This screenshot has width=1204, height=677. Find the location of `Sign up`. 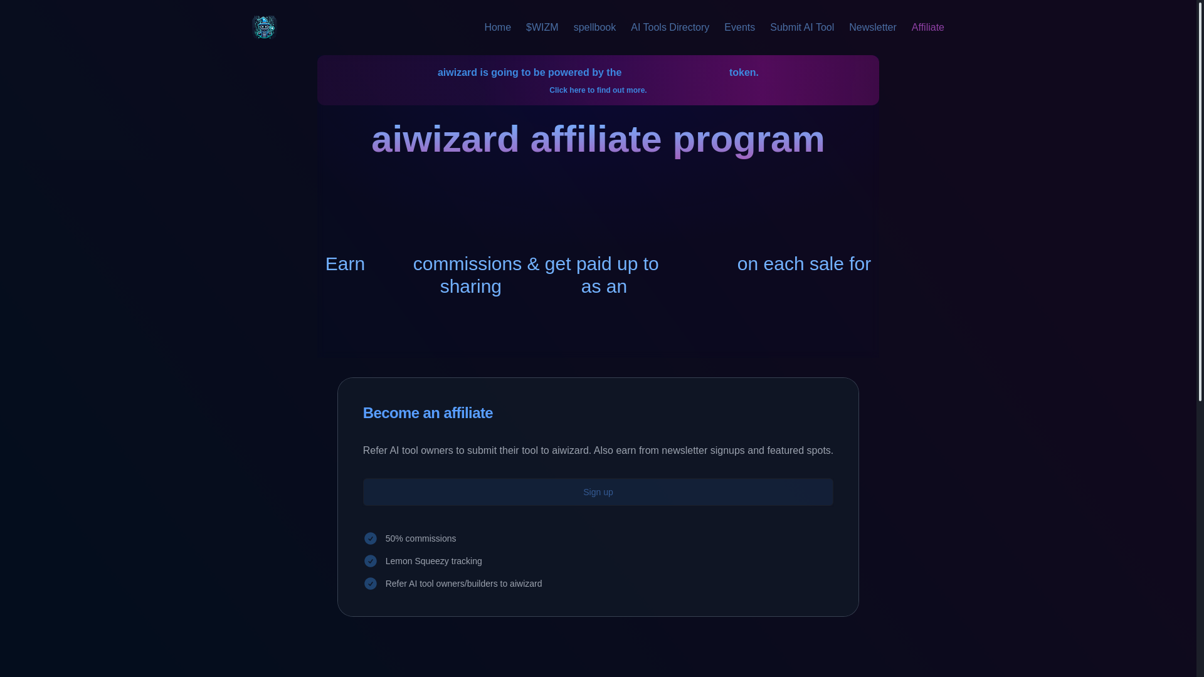

Sign up is located at coordinates (598, 491).